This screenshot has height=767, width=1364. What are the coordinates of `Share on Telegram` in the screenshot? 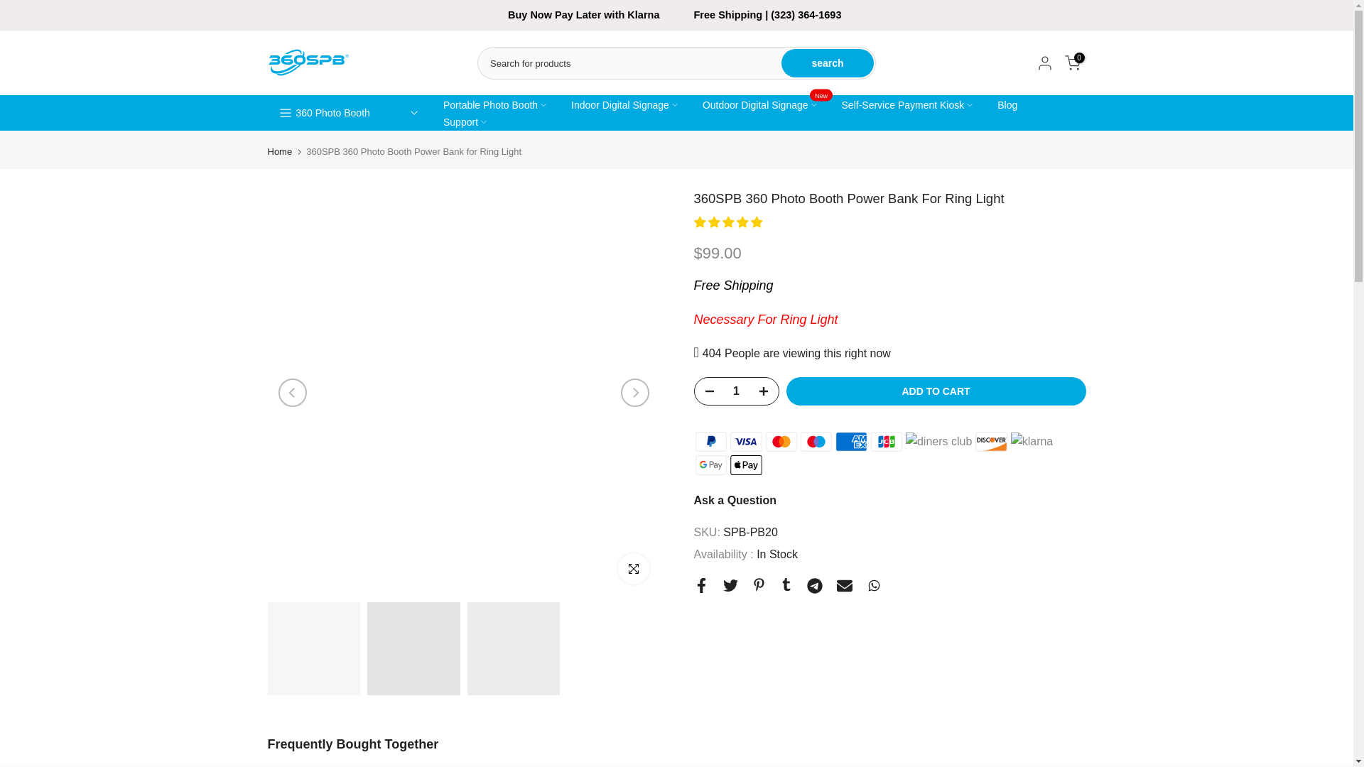 It's located at (814, 585).